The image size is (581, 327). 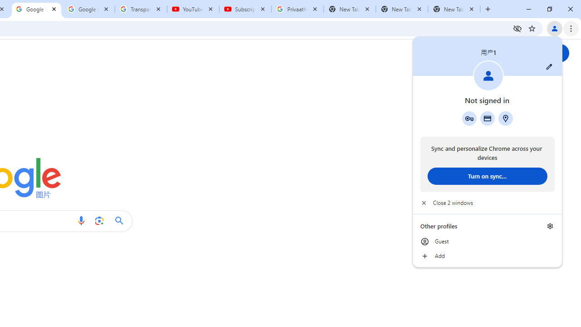 What do you see at coordinates (550, 226) in the screenshot?
I see `Manage profiles` at bounding box center [550, 226].